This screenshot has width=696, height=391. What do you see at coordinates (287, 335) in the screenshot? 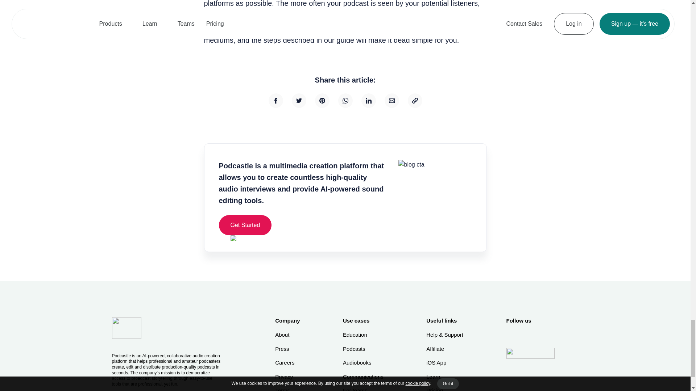
I see `About` at bounding box center [287, 335].